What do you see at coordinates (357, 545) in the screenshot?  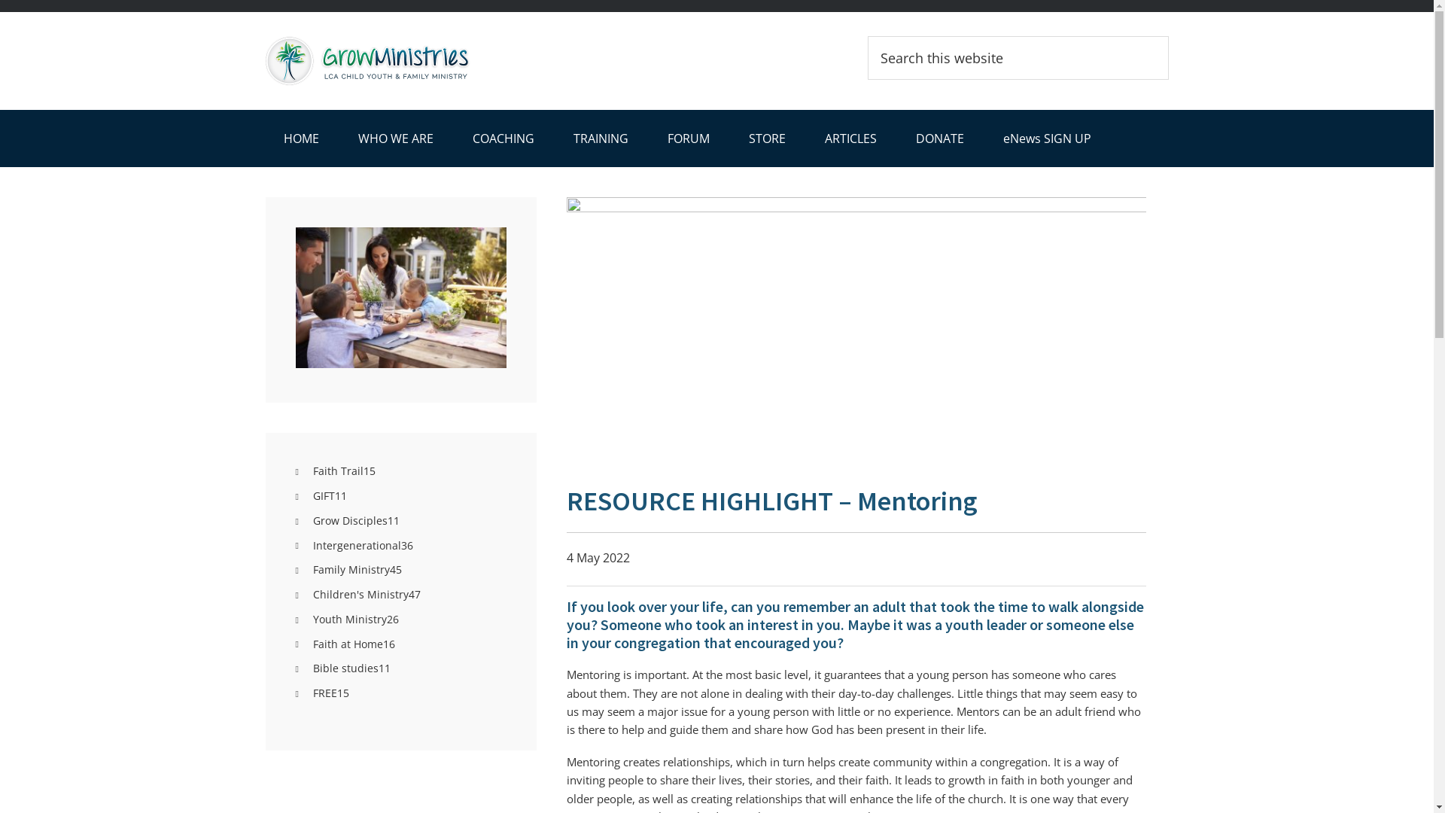 I see `Intergenerational` at bounding box center [357, 545].